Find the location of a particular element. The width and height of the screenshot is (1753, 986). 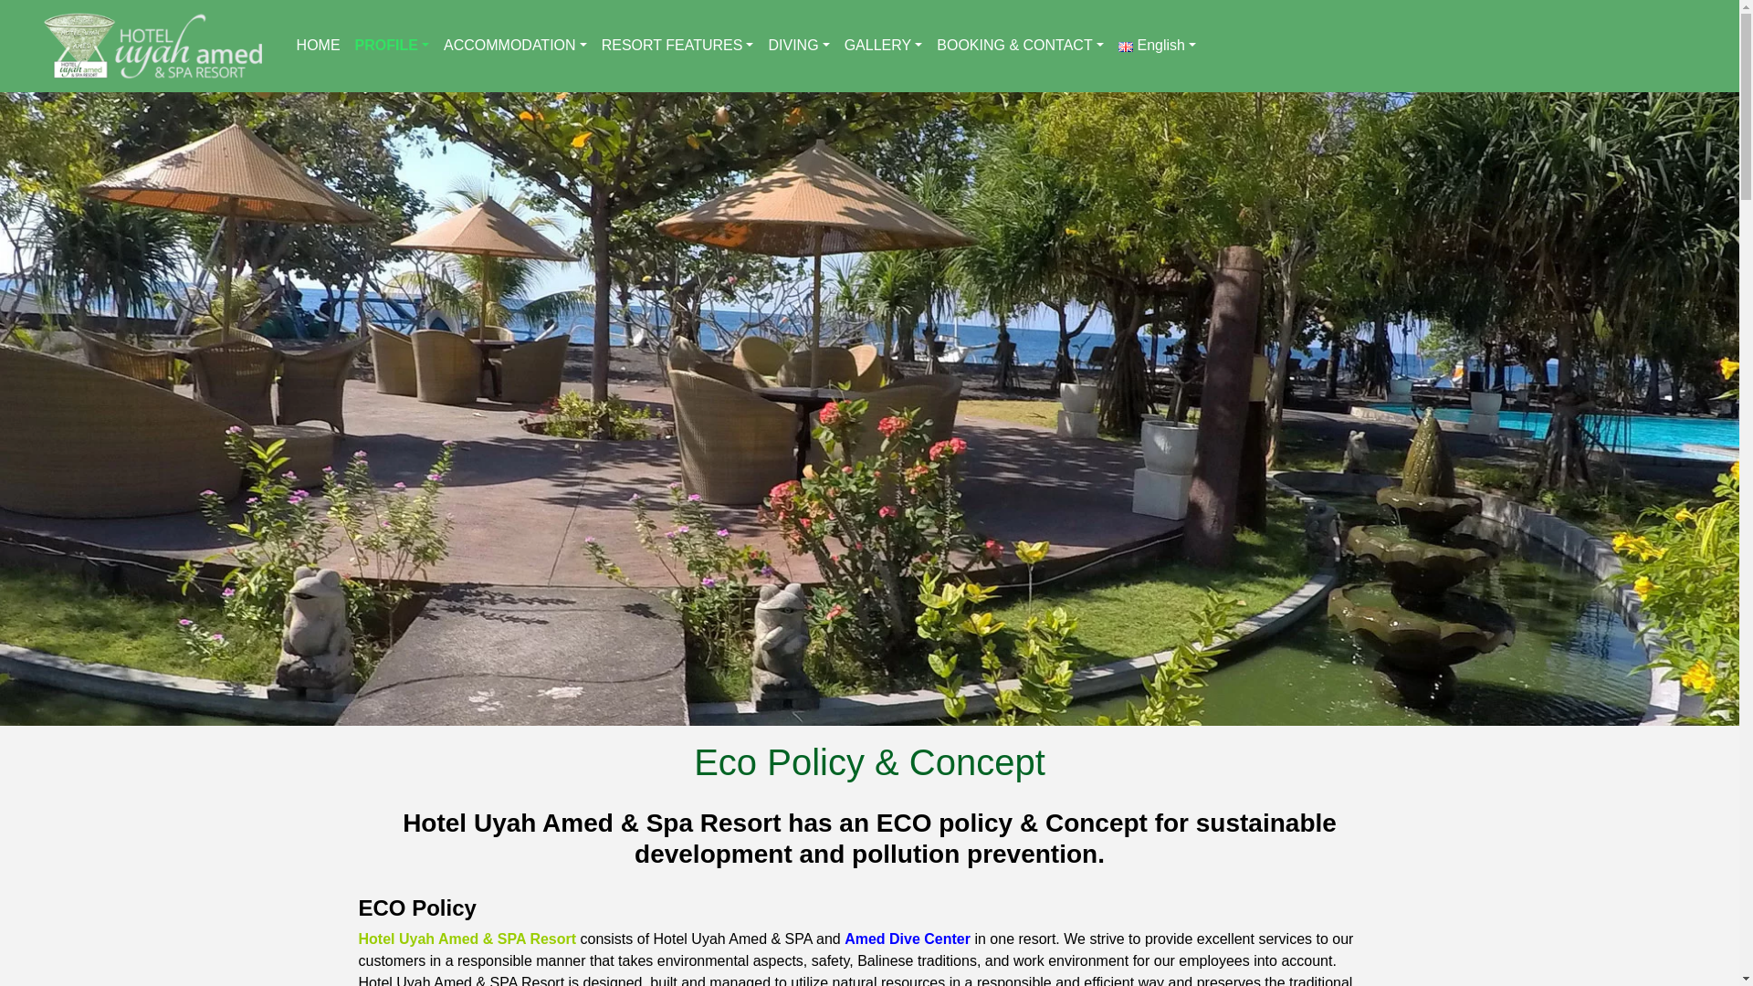

RESORT FEATURES is located at coordinates (677, 45).